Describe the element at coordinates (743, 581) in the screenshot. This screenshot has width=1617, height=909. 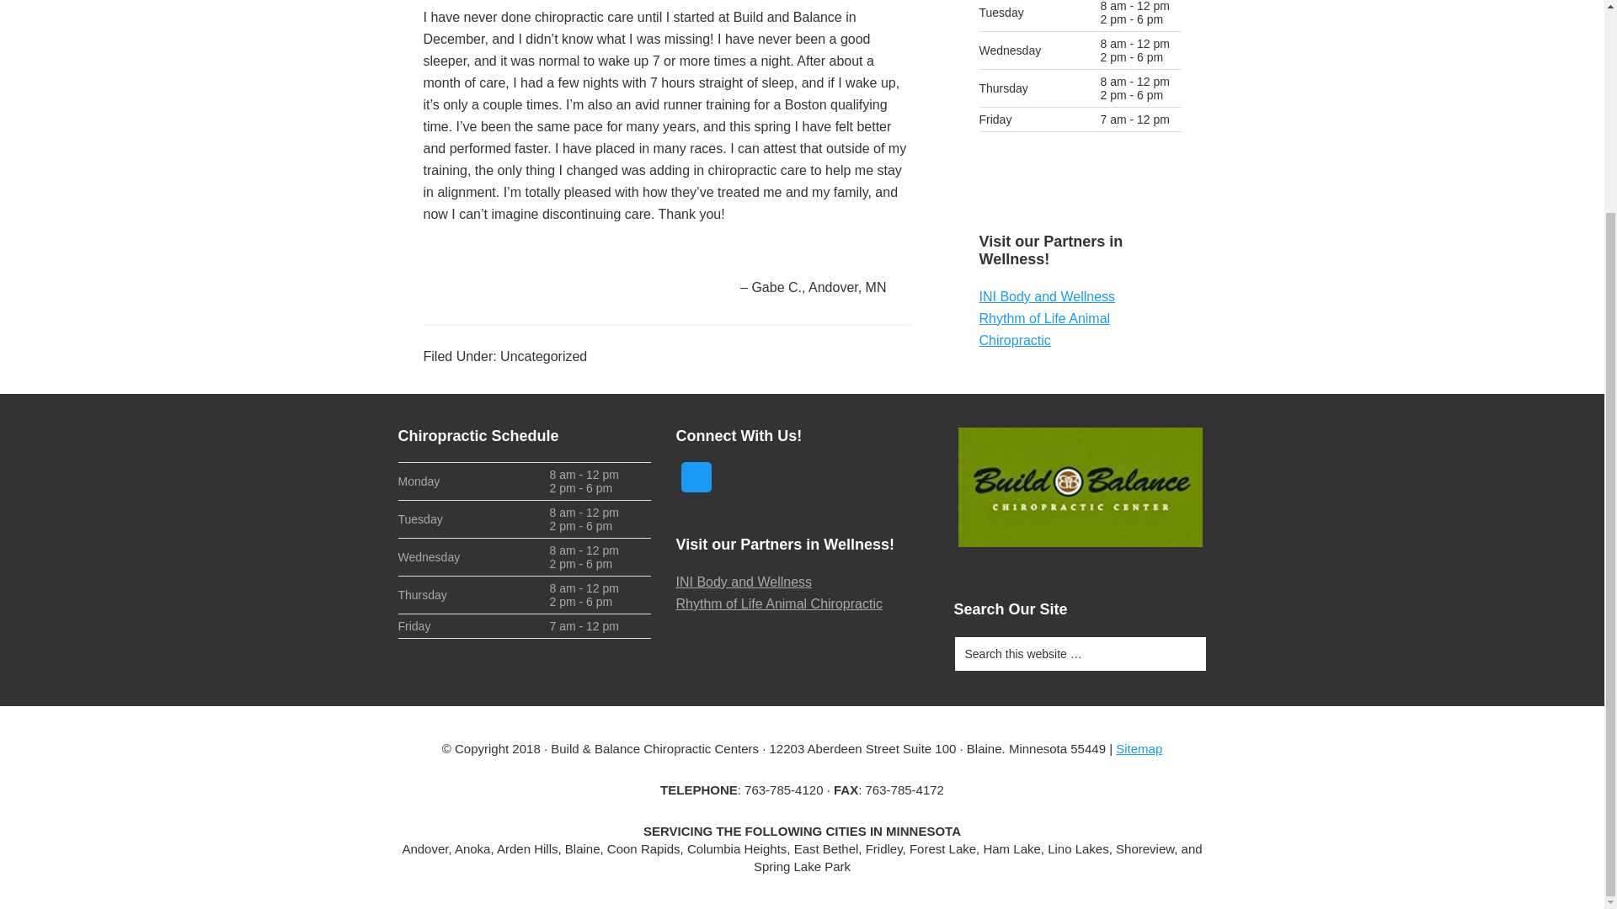
I see `INI Body and Wellness` at that location.